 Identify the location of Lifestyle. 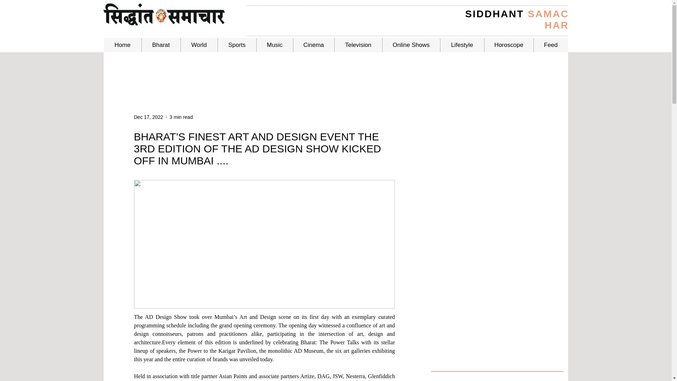
(462, 45).